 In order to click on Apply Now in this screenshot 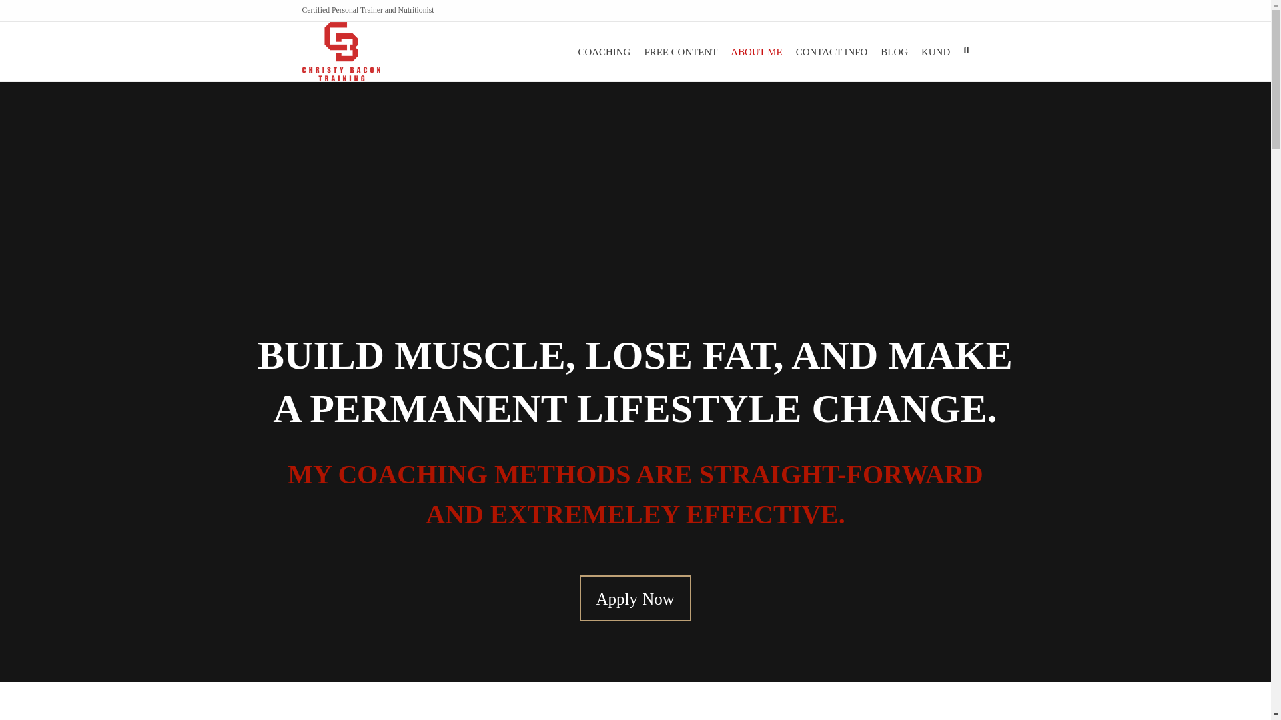, I will do `click(634, 598)`.